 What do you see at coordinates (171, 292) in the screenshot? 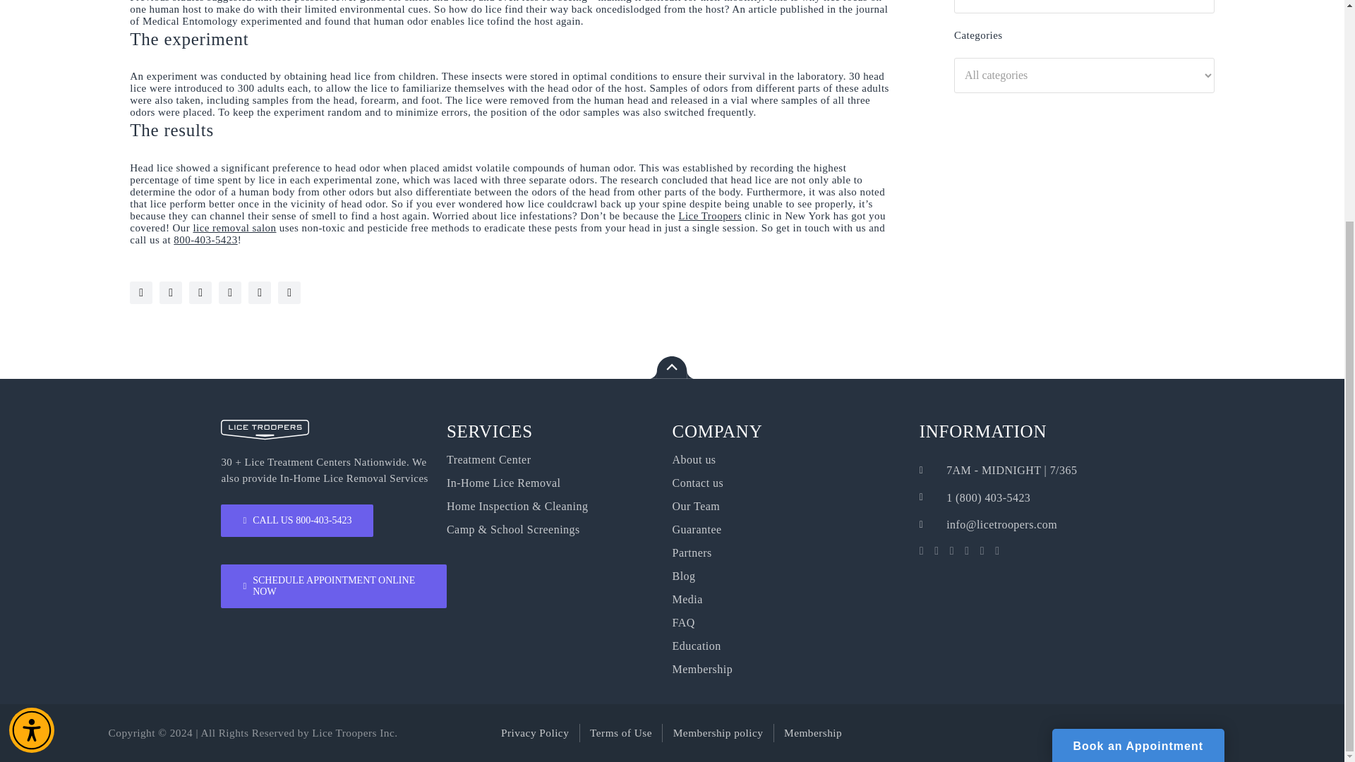
I see `Instagram` at bounding box center [171, 292].